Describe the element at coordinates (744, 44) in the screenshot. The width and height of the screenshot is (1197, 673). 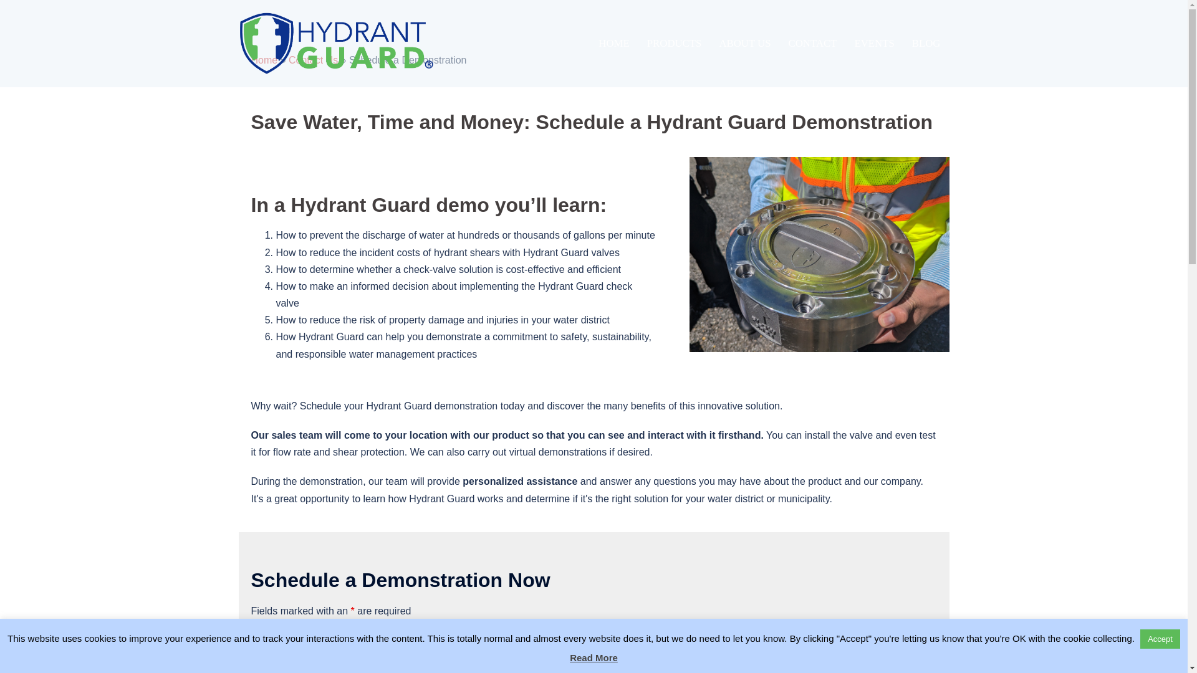
I see `ABOUT US` at that location.